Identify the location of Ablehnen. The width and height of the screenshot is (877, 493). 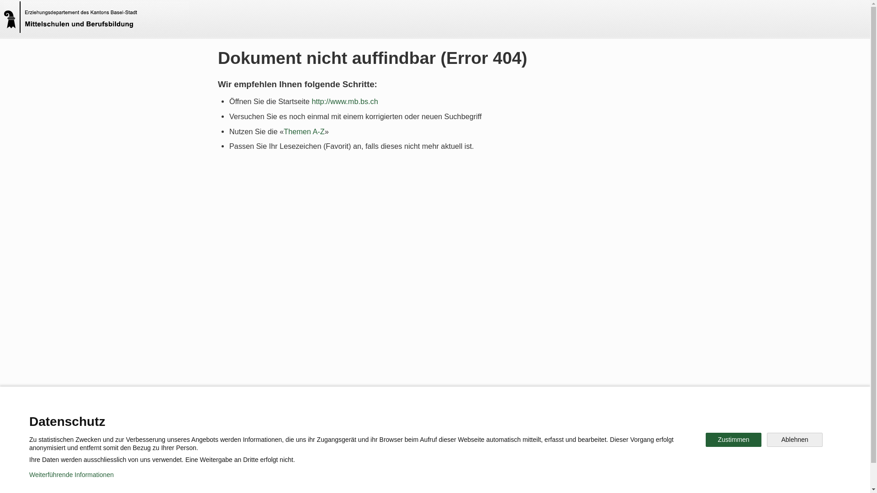
(795, 440).